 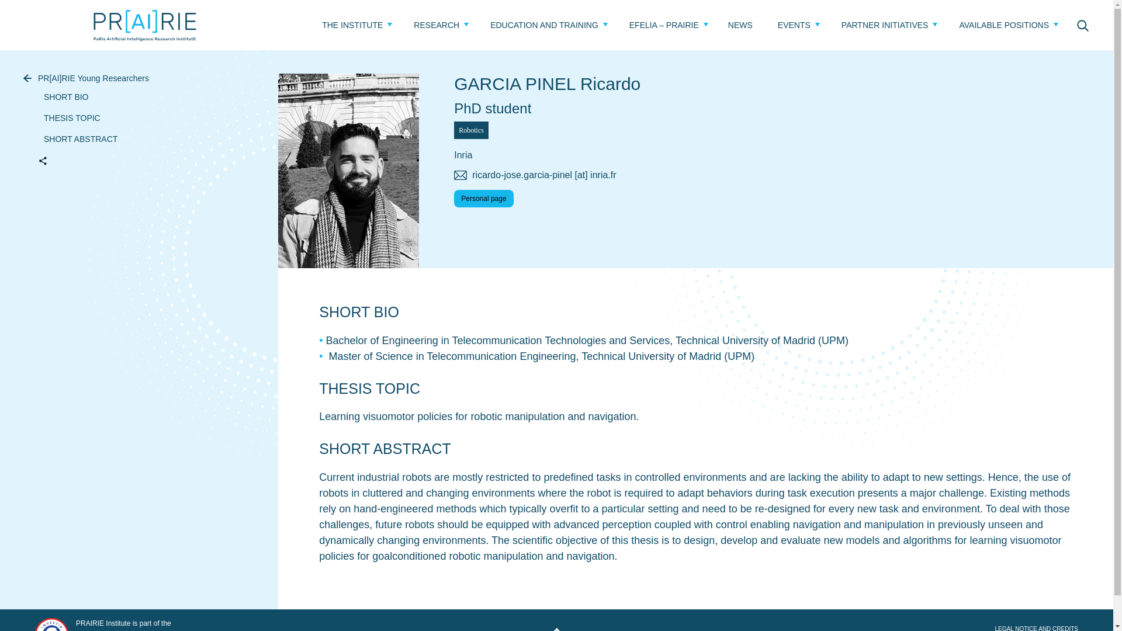 What do you see at coordinates (352, 25) in the screenshot?
I see `THE INSTITUTE` at bounding box center [352, 25].